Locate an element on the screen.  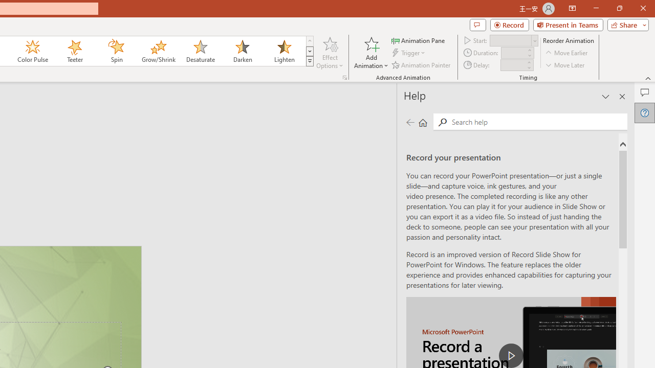
Add Animation is located at coordinates (371, 52).